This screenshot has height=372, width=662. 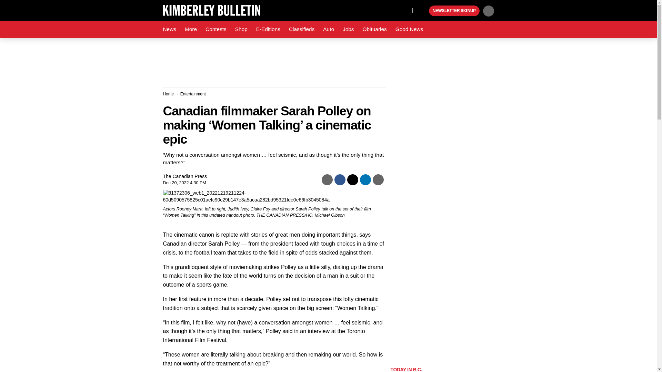 I want to click on News, so click(x=169, y=29).